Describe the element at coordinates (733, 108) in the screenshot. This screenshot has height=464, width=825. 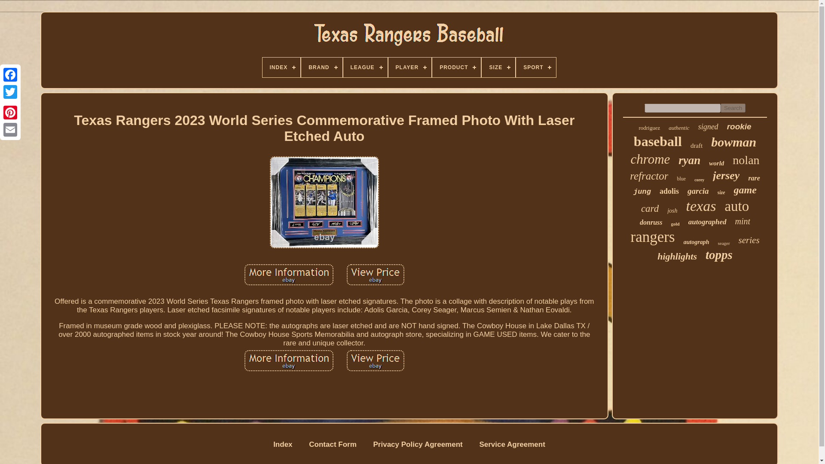
I see `Search` at that location.